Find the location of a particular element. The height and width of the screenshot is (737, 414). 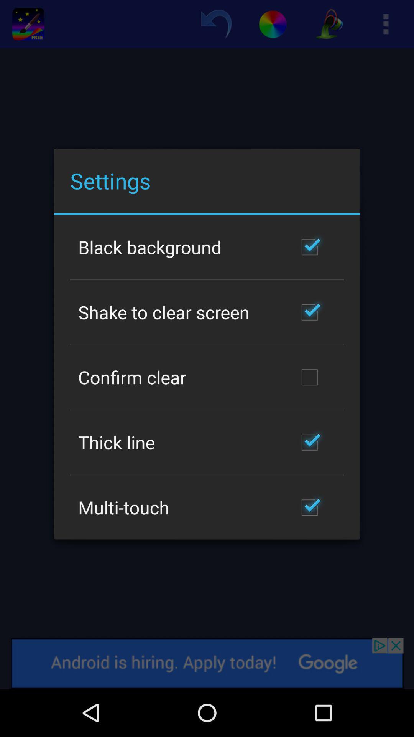

press the app above the confirm clear app is located at coordinates (164, 312).